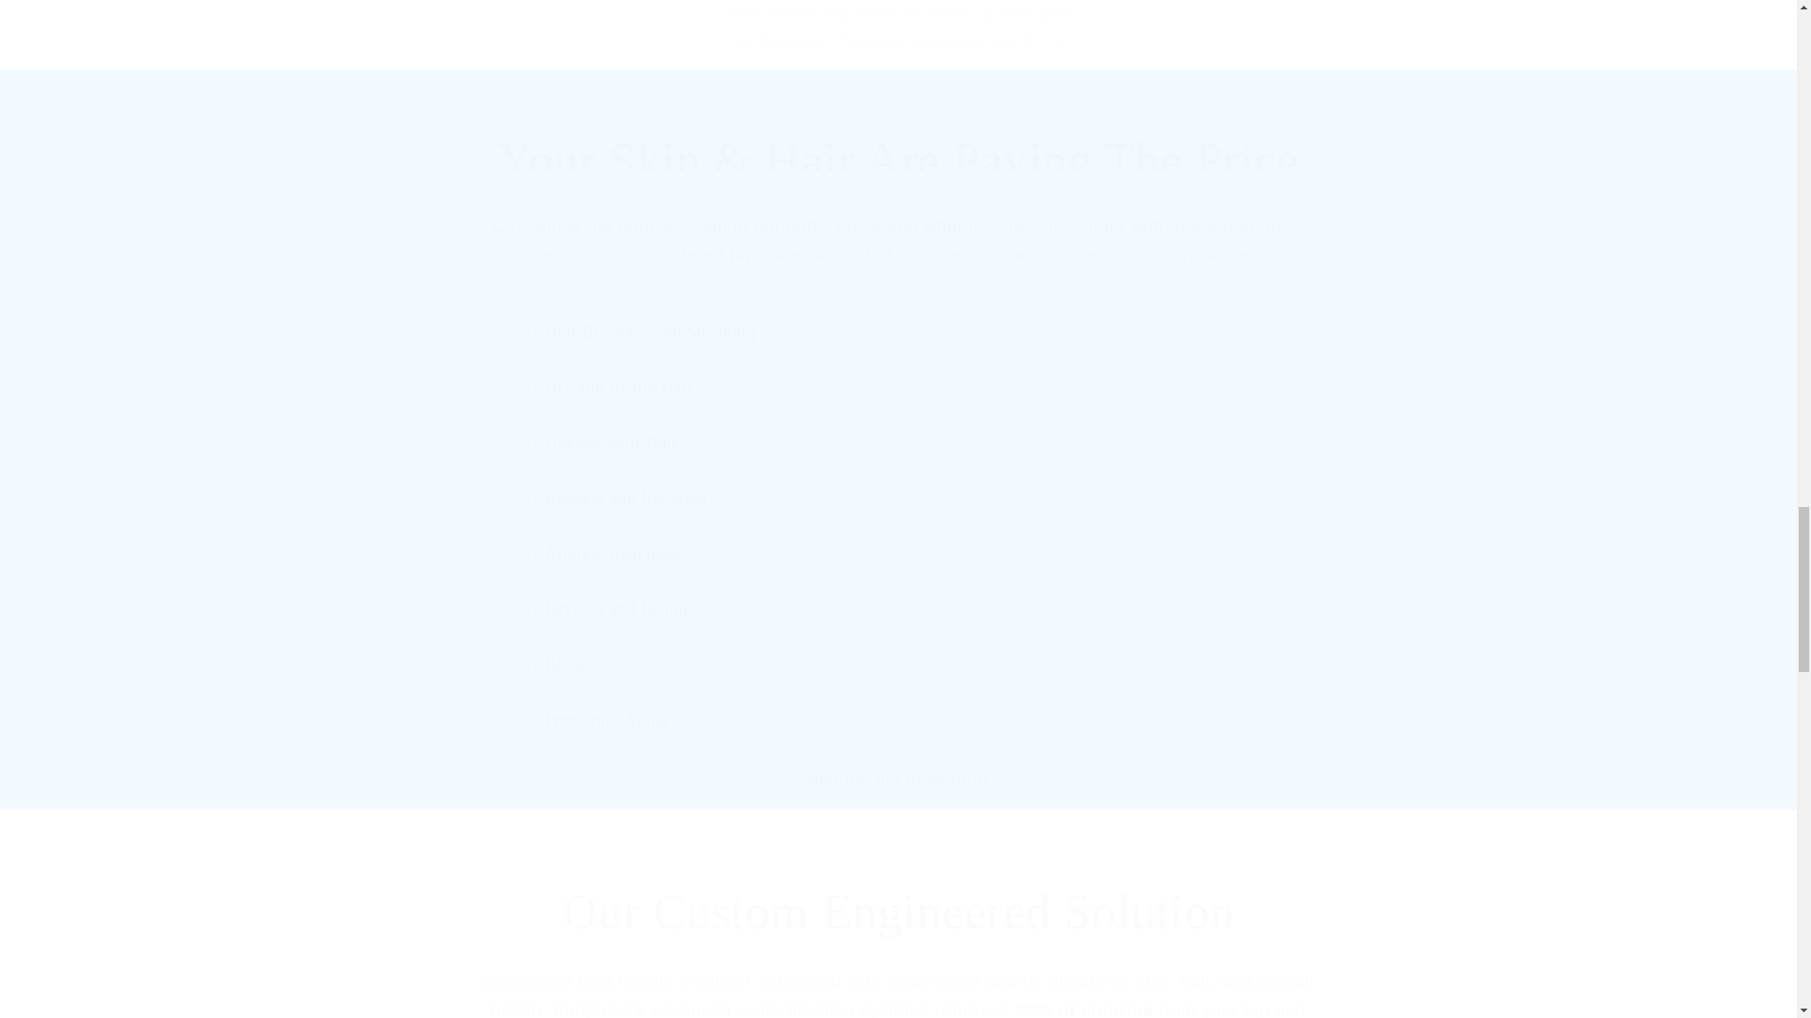  What do you see at coordinates (898, 779) in the screenshot?
I see `and the list goes on!!!` at bounding box center [898, 779].